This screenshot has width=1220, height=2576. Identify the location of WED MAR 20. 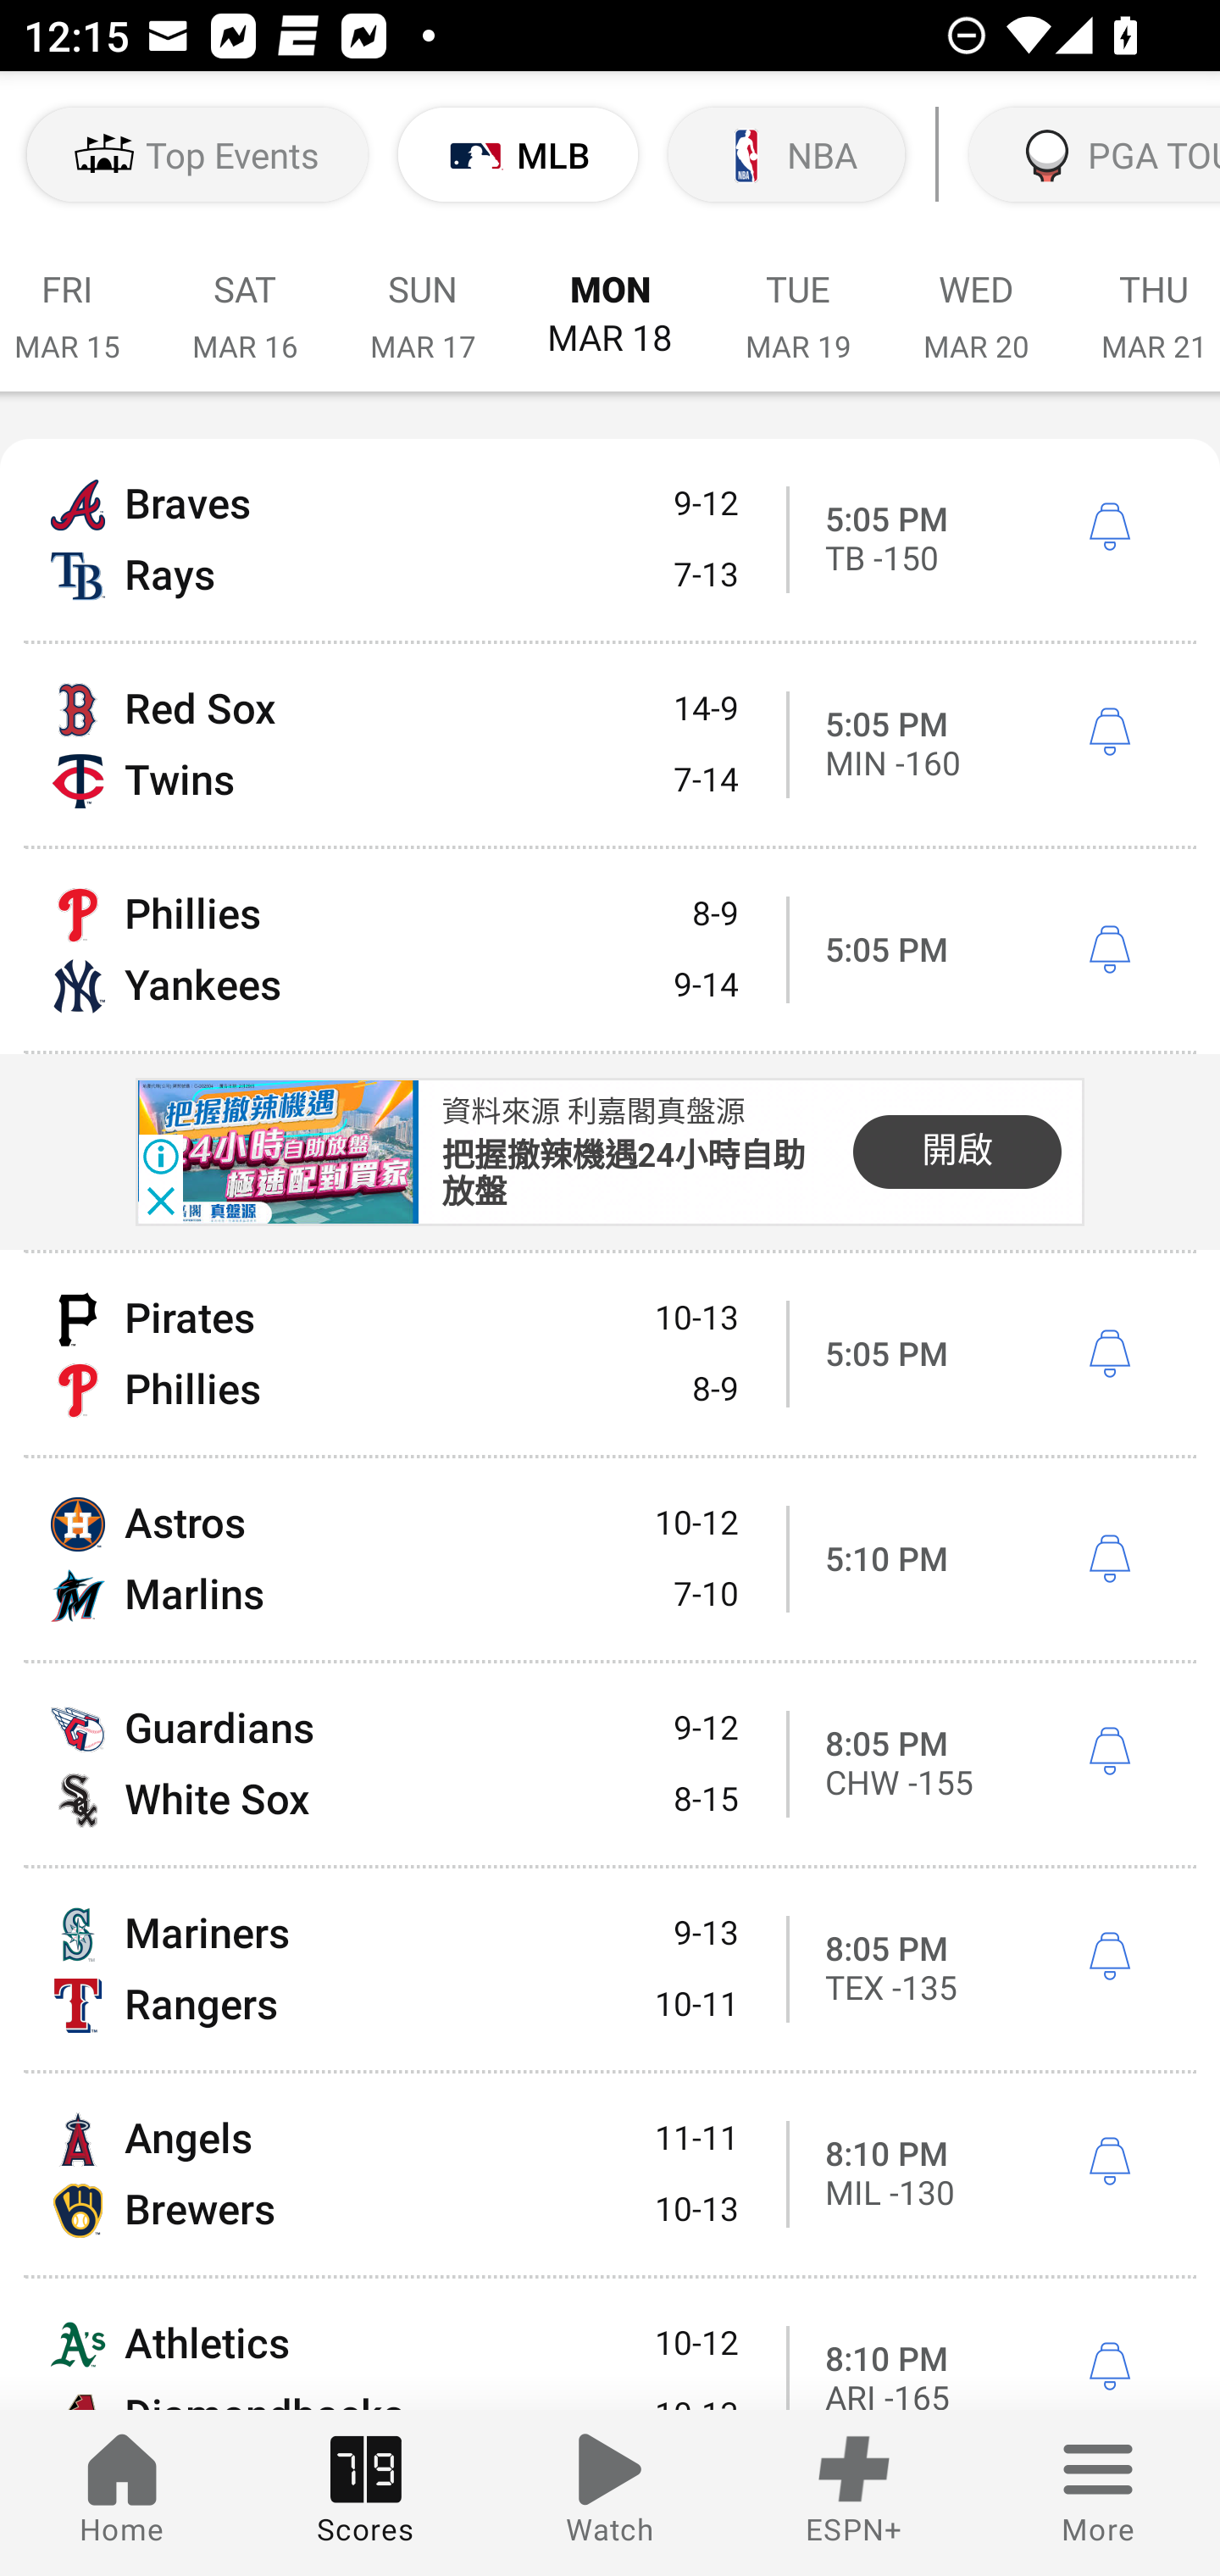
(976, 298).